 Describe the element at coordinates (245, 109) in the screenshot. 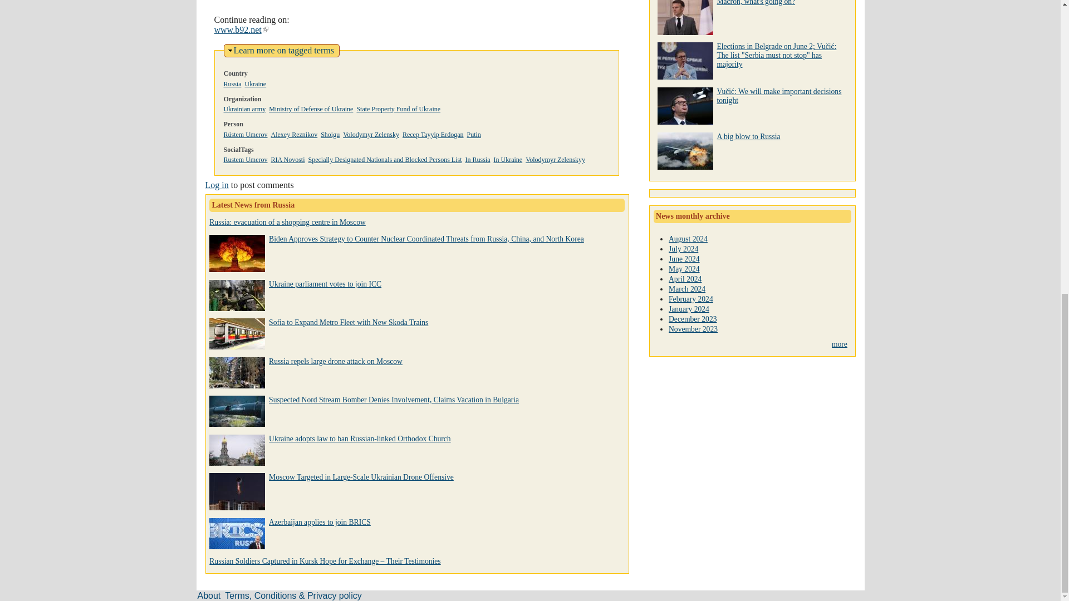

I see `Ukrainian army` at that location.